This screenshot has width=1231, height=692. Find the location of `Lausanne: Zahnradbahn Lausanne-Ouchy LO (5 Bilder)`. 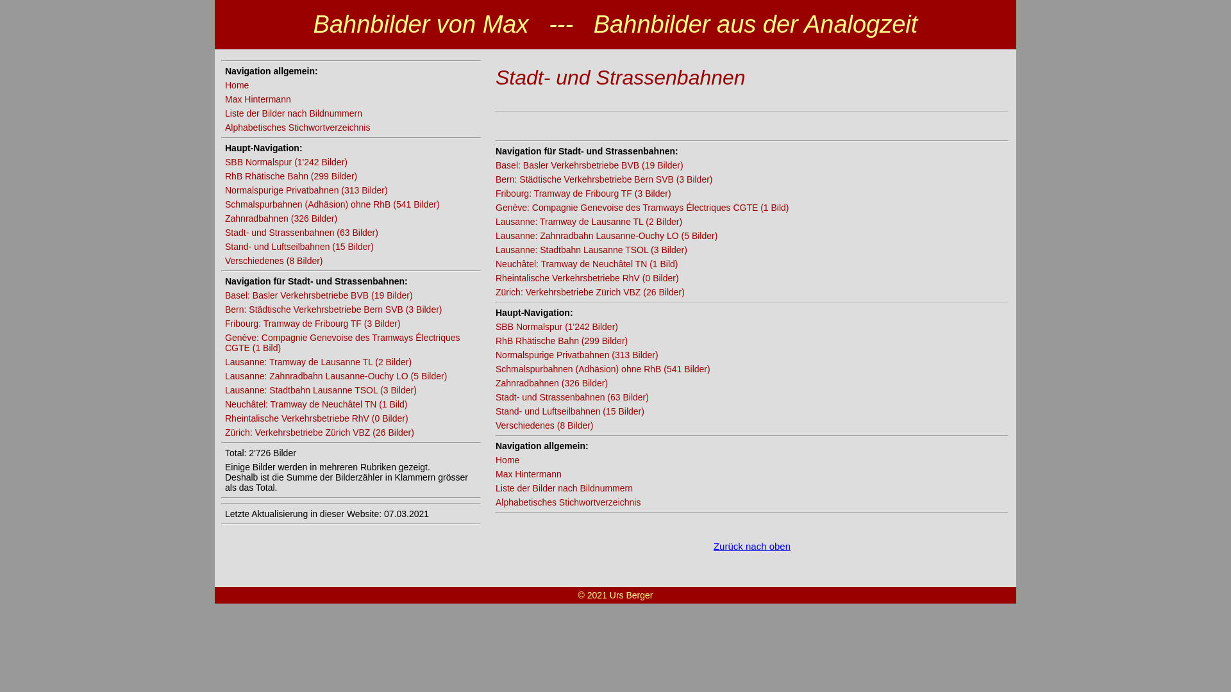

Lausanne: Zahnradbahn Lausanne-Ouchy LO (5 Bilder) is located at coordinates (607, 236).